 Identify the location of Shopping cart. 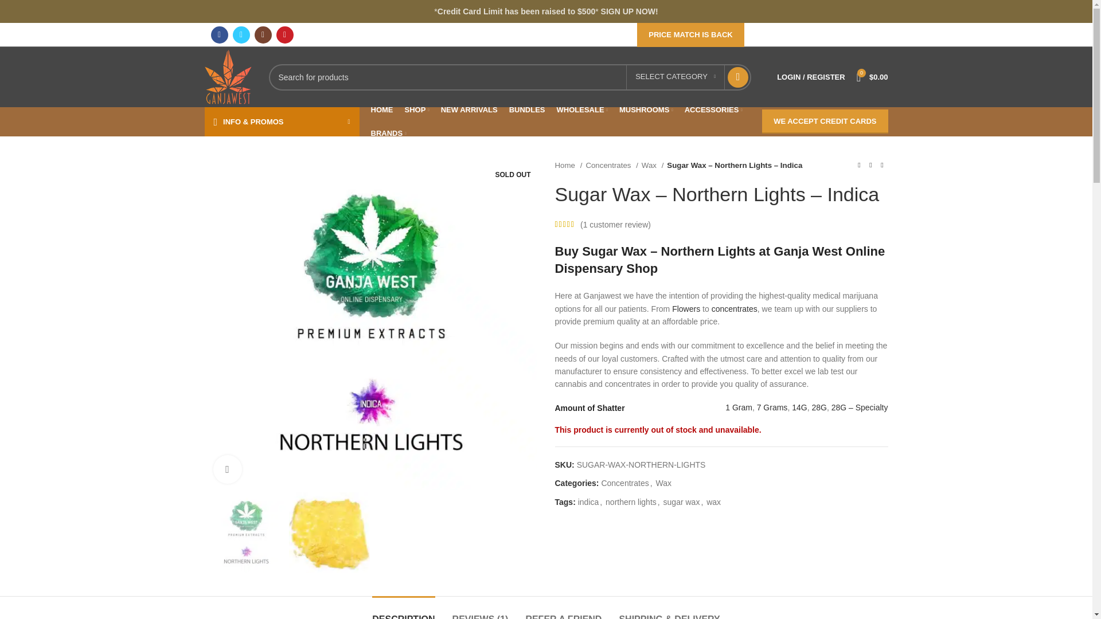
(873, 77).